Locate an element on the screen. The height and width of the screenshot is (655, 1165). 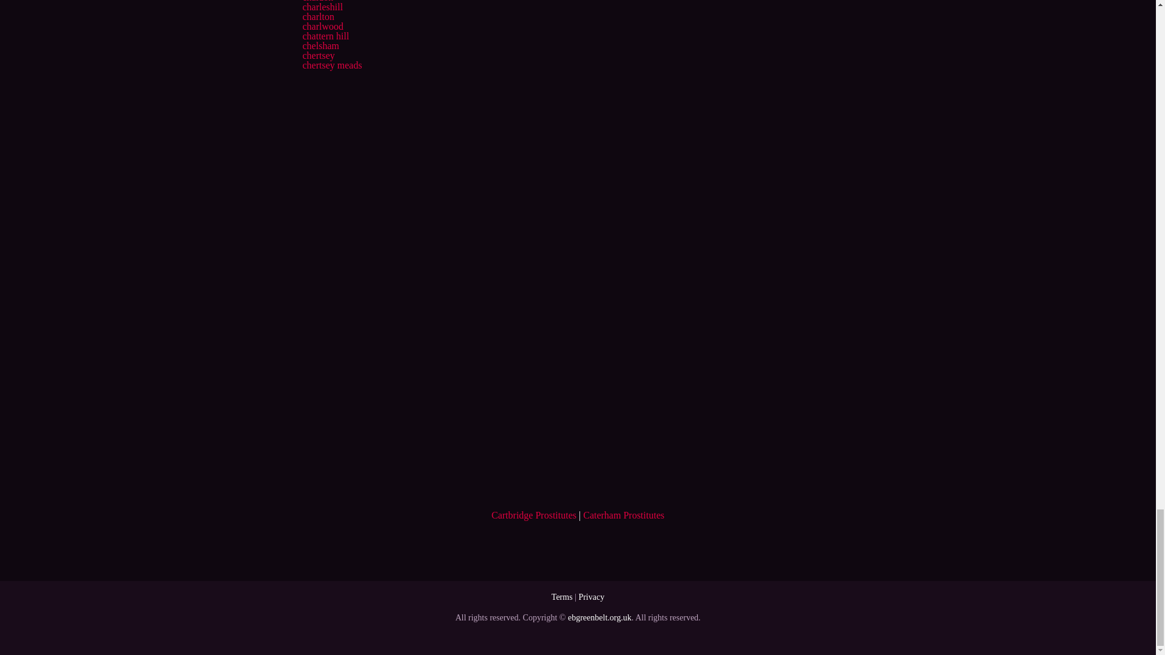
chertsey is located at coordinates (318, 56).